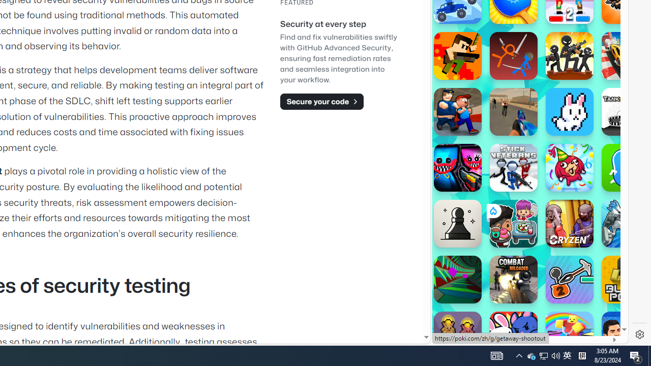 This screenshot has width=651, height=366. What do you see at coordinates (458, 168) in the screenshot?
I see `Huggy Wuggy Shooter` at bounding box center [458, 168].